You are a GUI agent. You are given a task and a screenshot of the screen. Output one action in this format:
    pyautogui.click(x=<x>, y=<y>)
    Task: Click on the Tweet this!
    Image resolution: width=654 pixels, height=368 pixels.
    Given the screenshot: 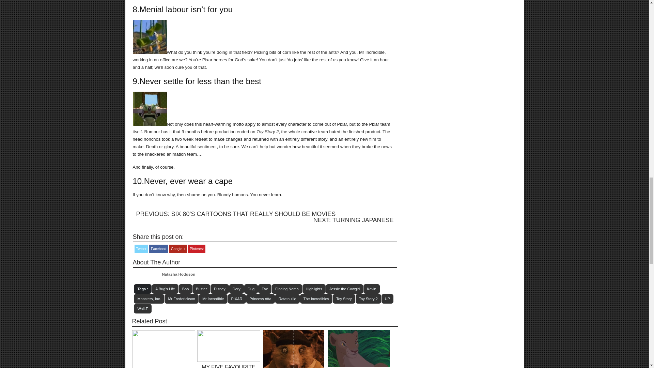 What is the action you would take?
    pyautogui.click(x=141, y=249)
    